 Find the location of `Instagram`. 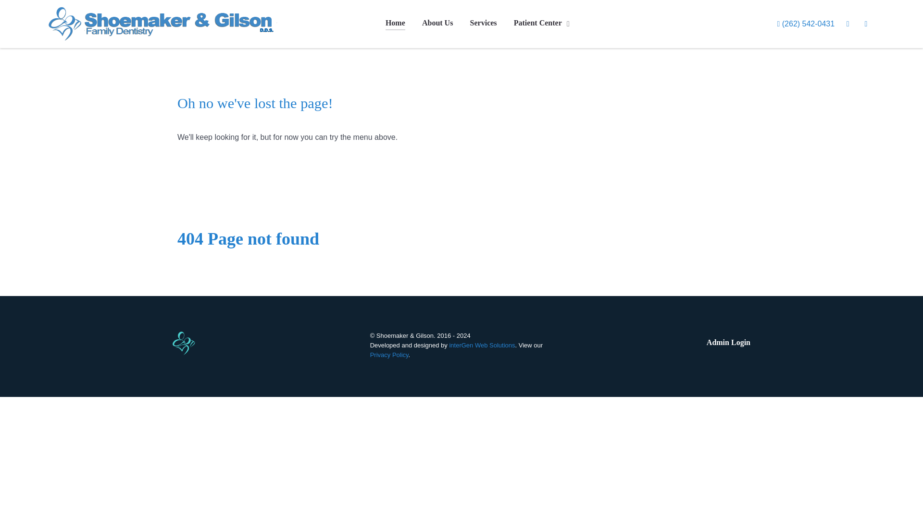

Instagram is located at coordinates (849, 23).